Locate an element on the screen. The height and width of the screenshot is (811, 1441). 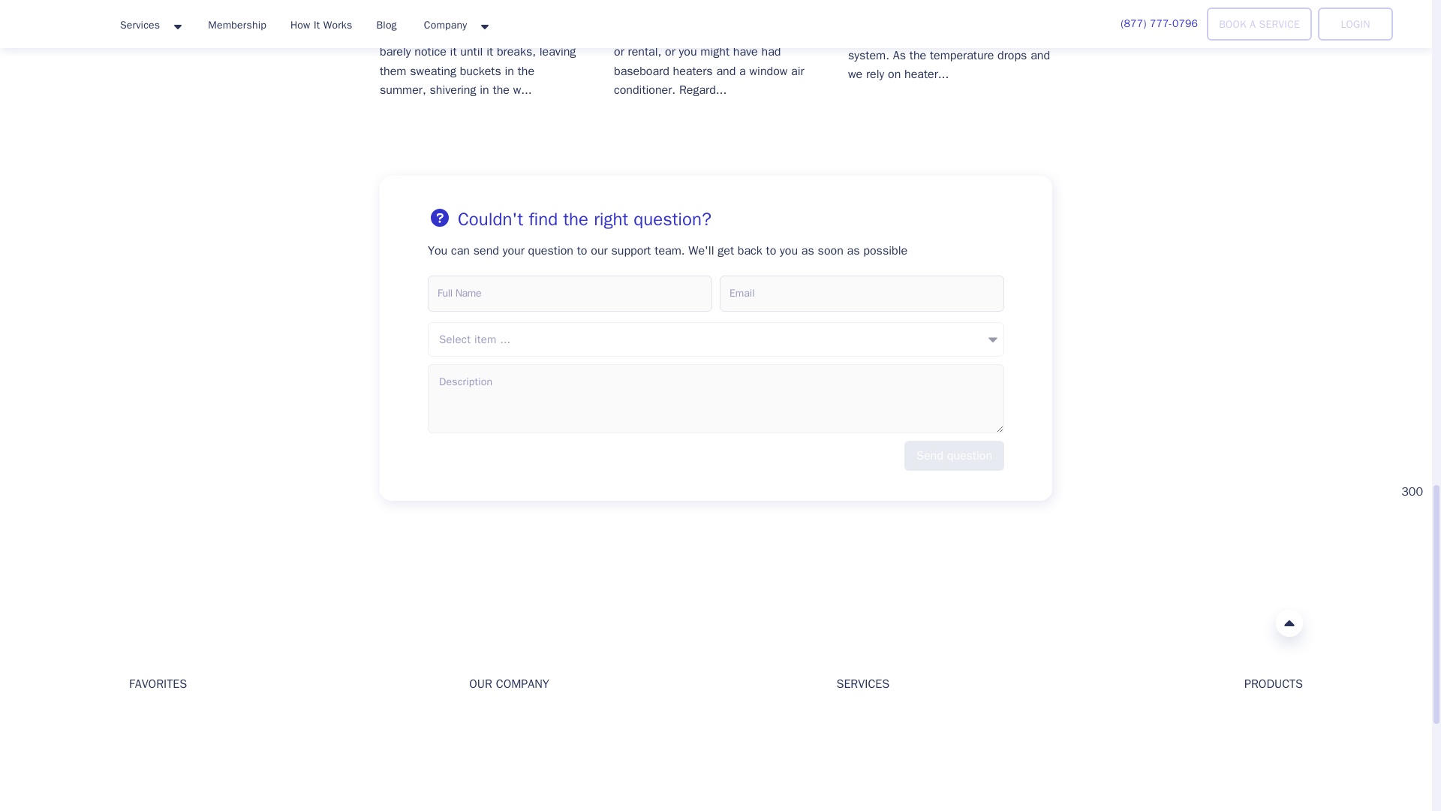
Investors is located at coordinates (491, 744).